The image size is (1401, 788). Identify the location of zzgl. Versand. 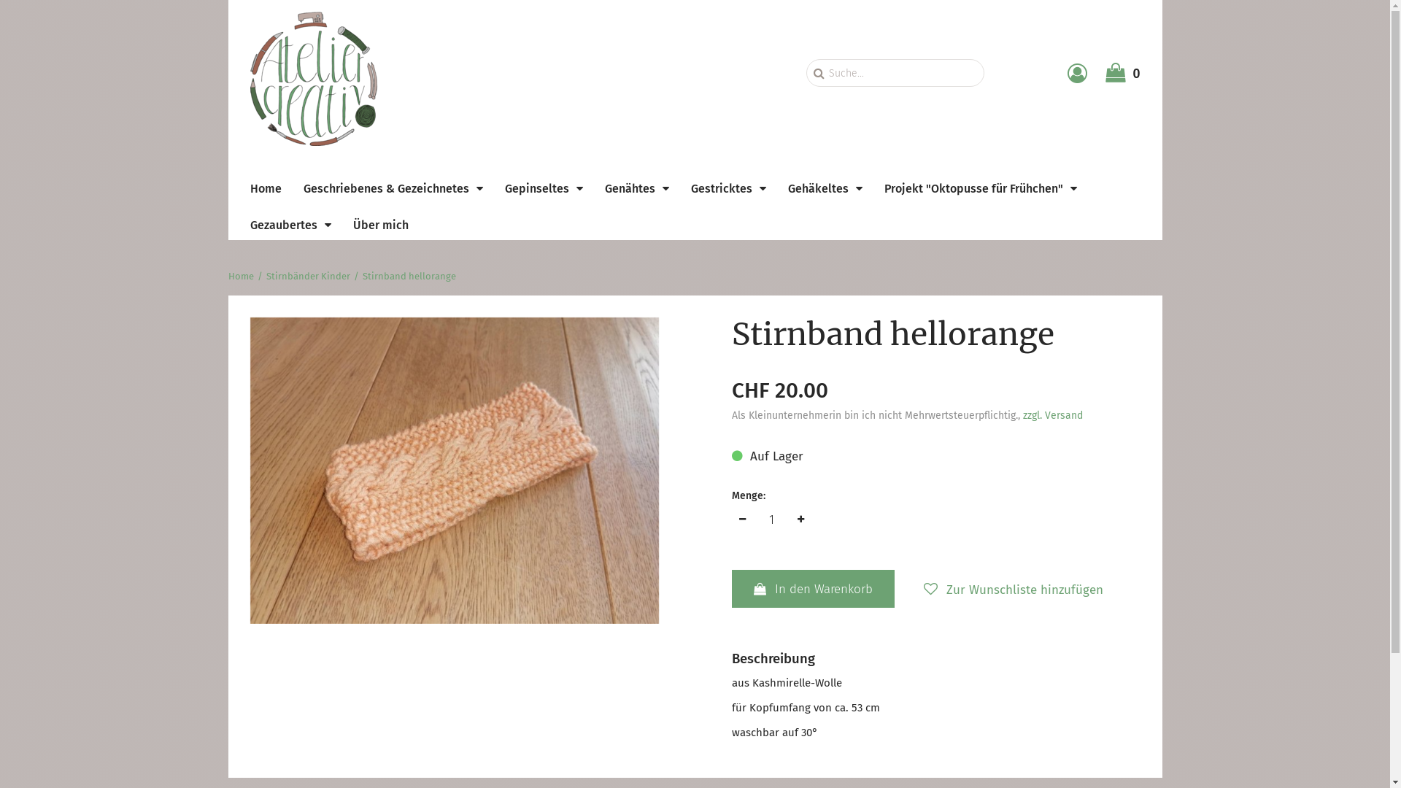
(1053, 416).